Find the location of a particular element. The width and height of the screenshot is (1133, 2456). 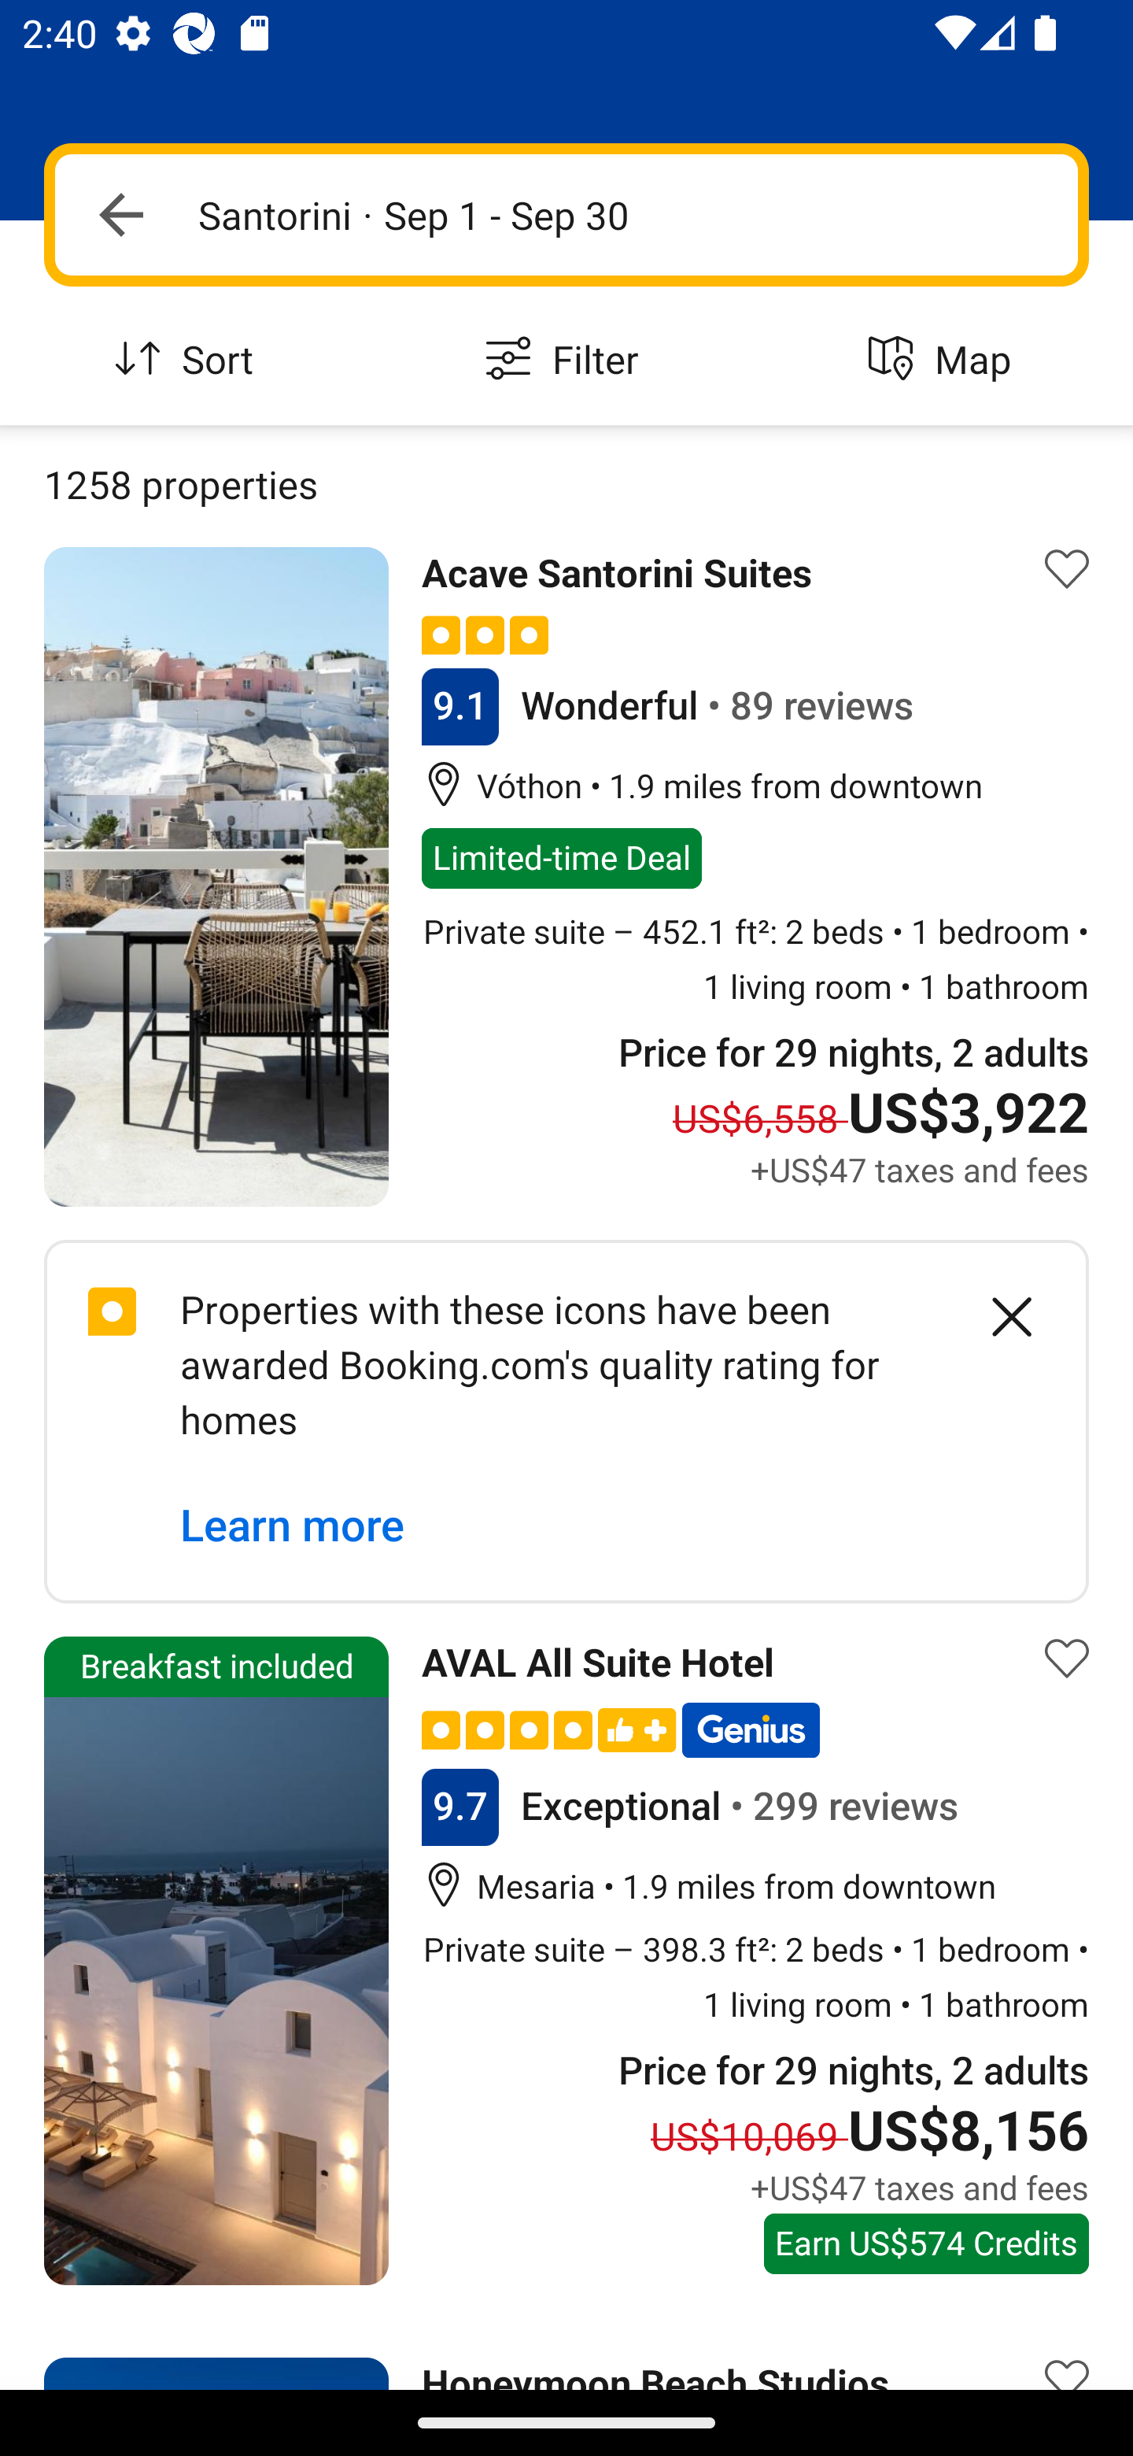

Save property to list is located at coordinates (1067, 2351).